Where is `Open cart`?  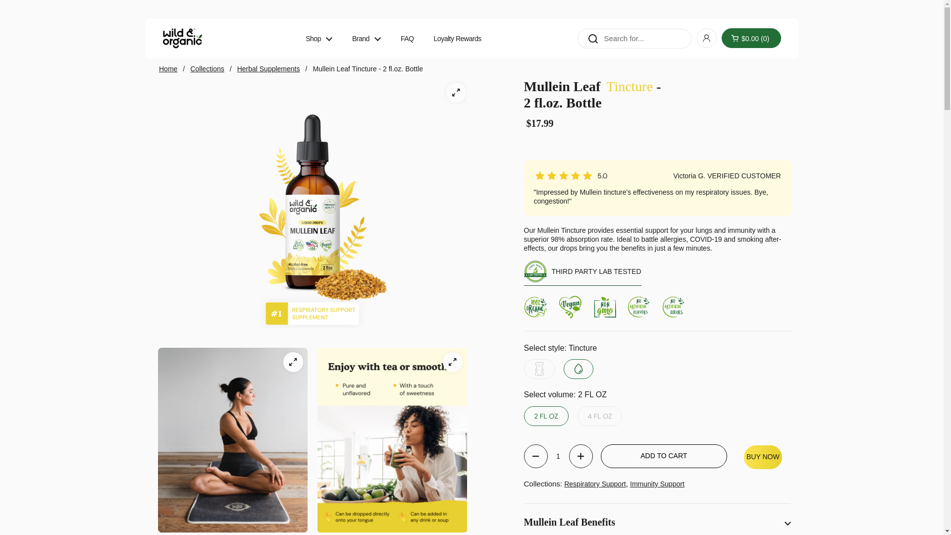 Open cart is located at coordinates (751, 38).